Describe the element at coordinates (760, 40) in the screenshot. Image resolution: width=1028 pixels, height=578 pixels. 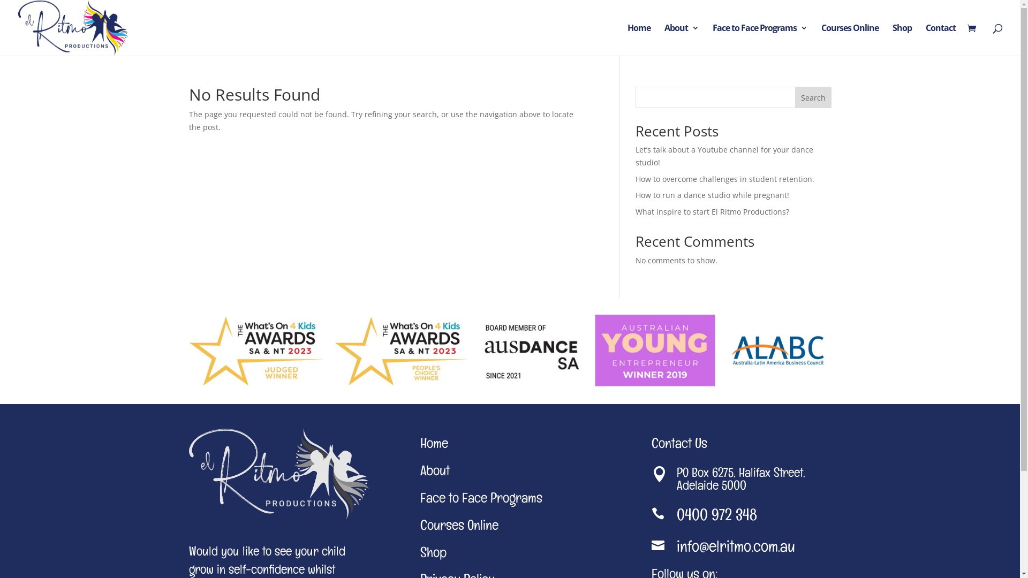
I see `Face to Face Programs` at that location.